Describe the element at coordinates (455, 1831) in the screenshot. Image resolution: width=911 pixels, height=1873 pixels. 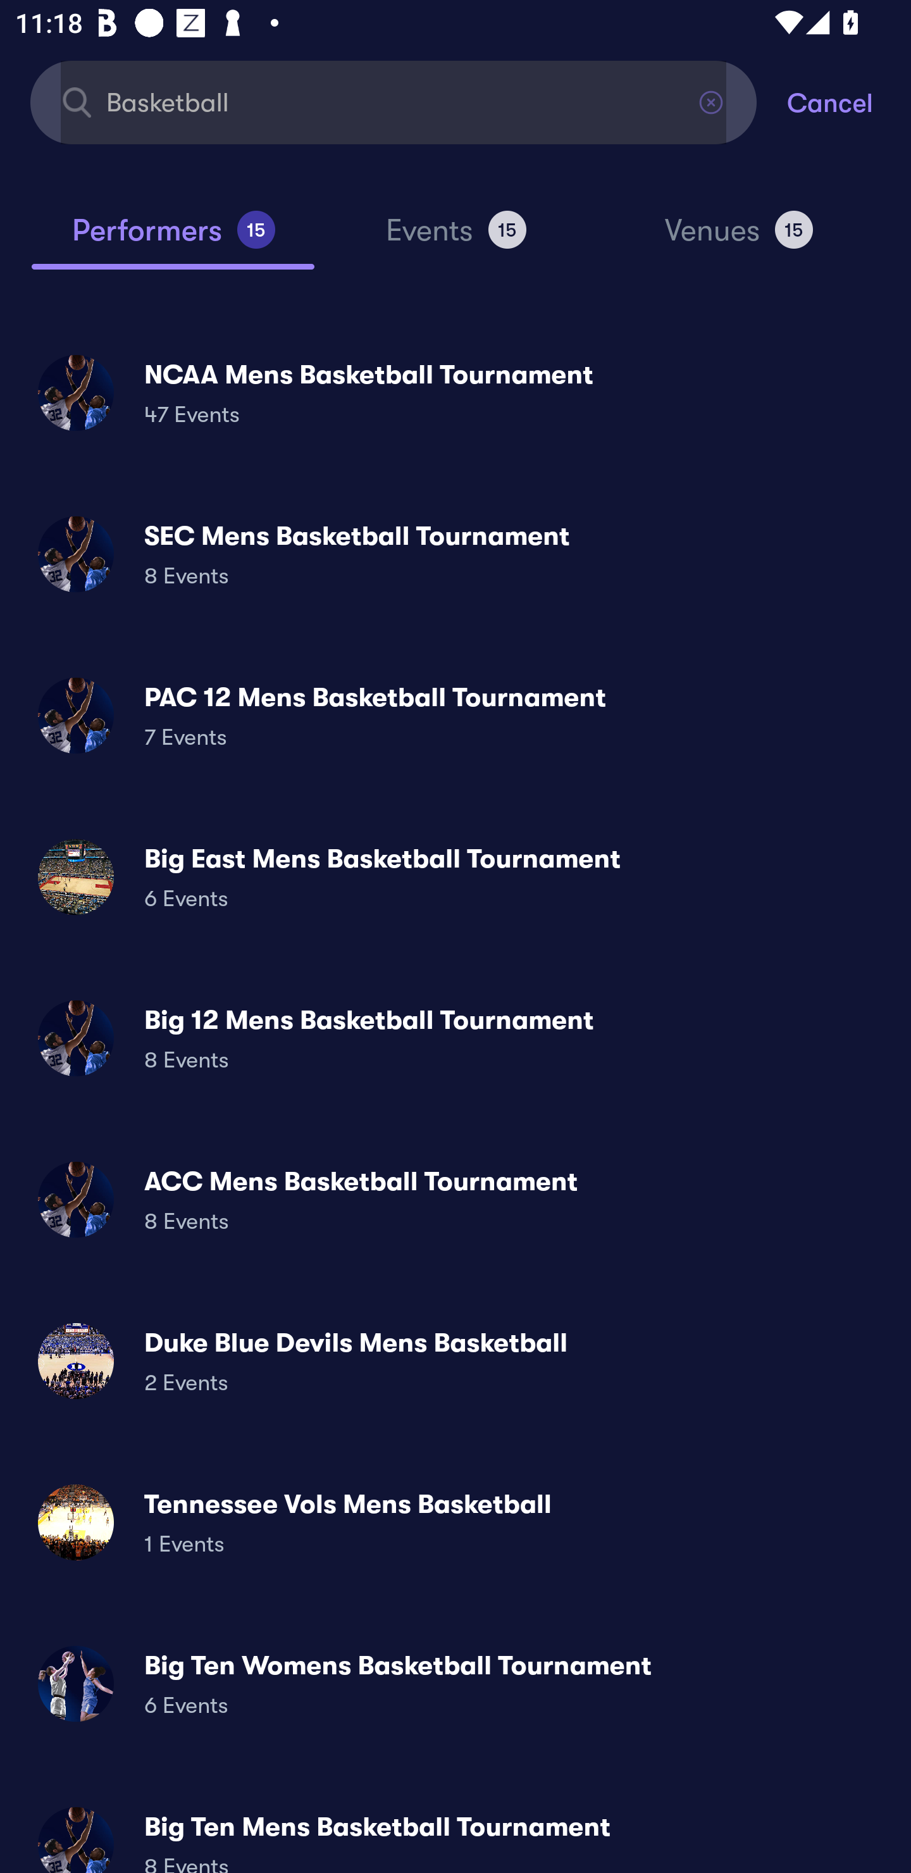
I see `Big Ten Mens Basketball Tournament 8 Events` at that location.